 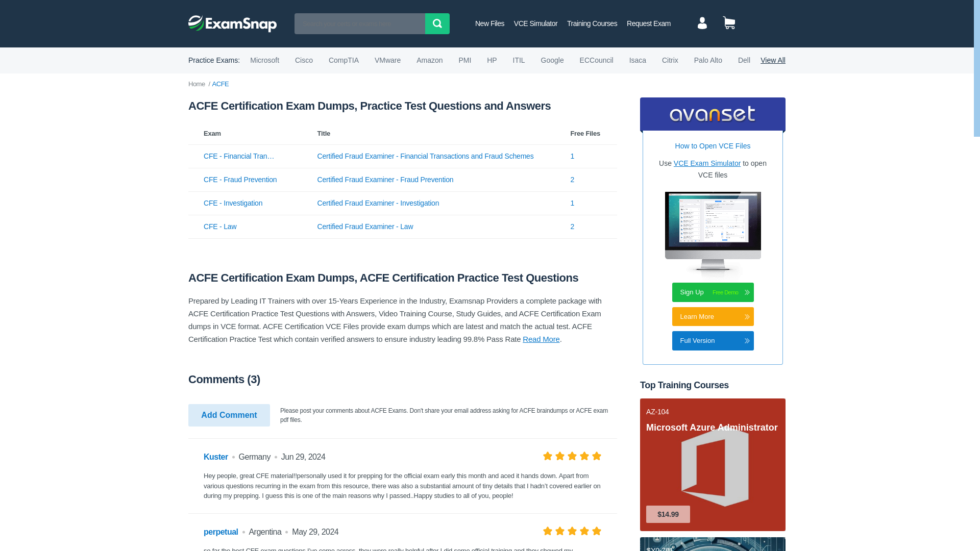 What do you see at coordinates (773, 60) in the screenshot?
I see `View All` at bounding box center [773, 60].